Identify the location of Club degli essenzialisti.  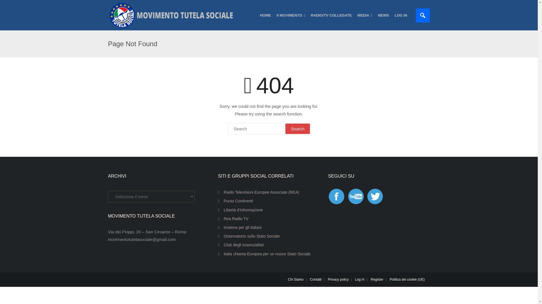
(241, 245).